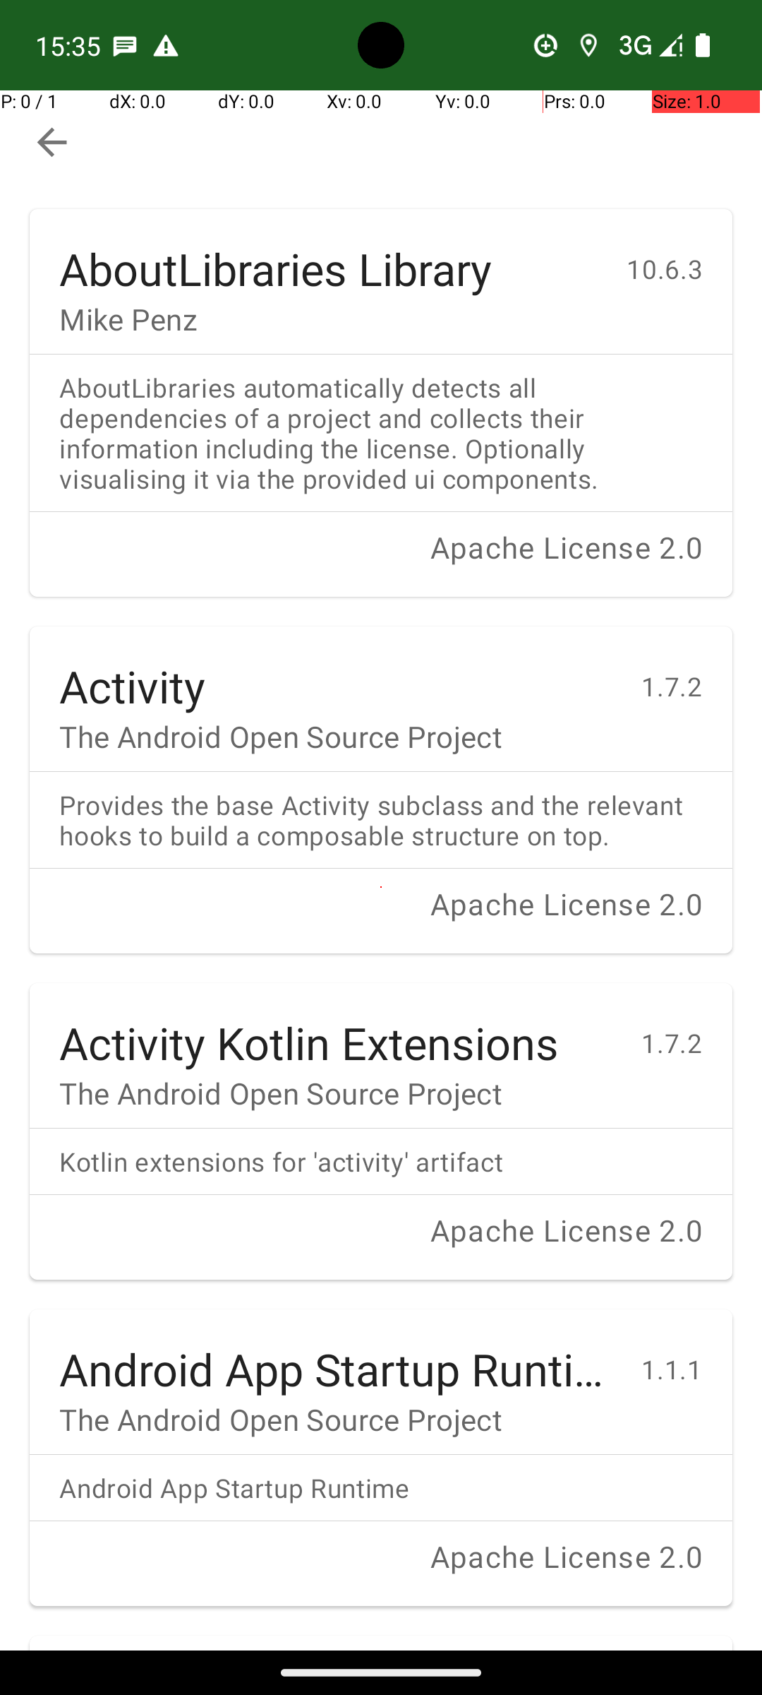 Image resolution: width=762 pixels, height=1695 pixels. Describe the element at coordinates (381, 1161) in the screenshot. I see `Kotlin extensions for 'activity' artifact` at that location.